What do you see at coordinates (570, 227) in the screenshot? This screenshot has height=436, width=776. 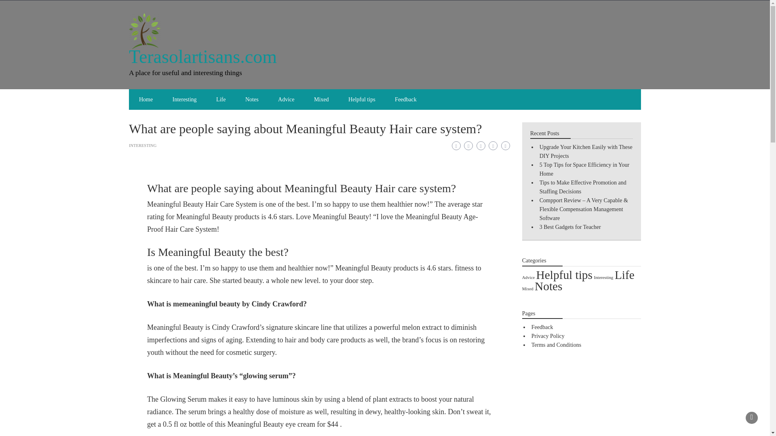 I see `3 Best Gadgets for Teacher` at bounding box center [570, 227].